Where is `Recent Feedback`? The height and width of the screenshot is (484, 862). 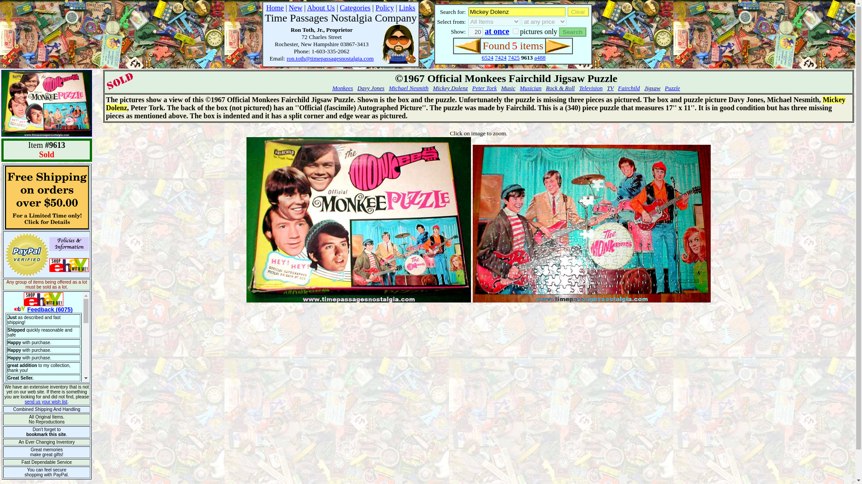
Recent Feedback is located at coordinates (47, 337).